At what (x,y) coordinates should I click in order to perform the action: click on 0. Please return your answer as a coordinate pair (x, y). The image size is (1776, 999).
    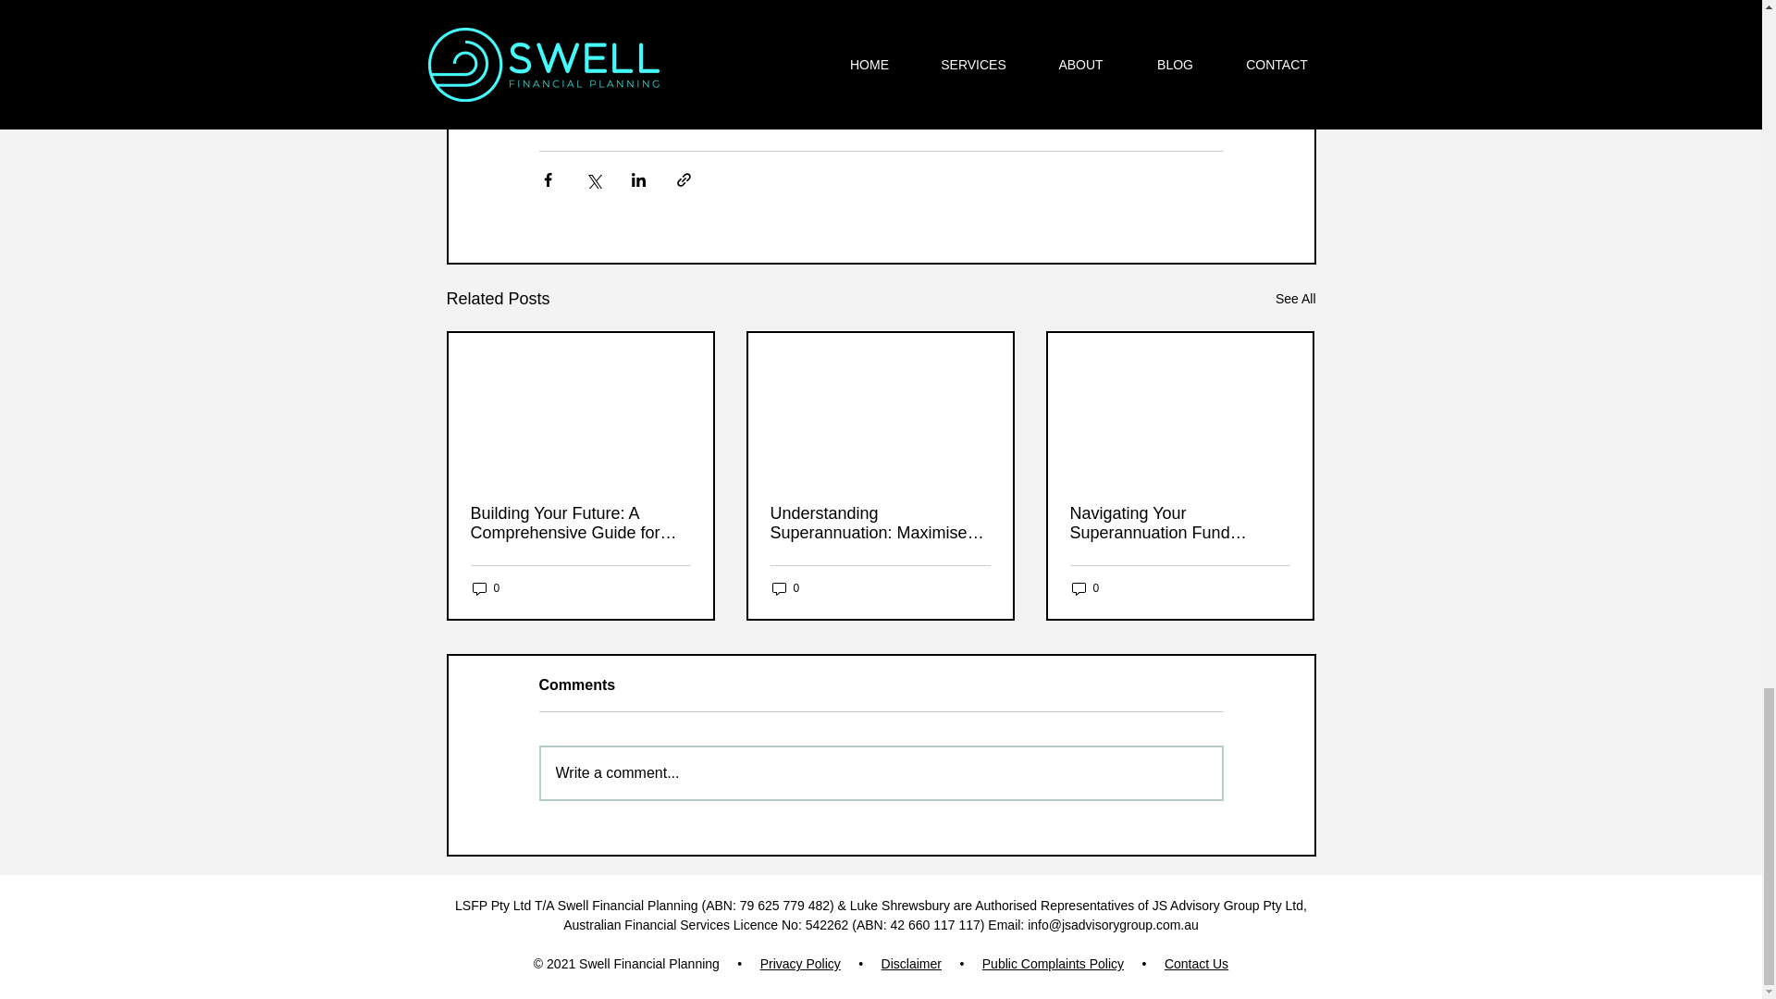
    Looking at the image, I should click on (485, 588).